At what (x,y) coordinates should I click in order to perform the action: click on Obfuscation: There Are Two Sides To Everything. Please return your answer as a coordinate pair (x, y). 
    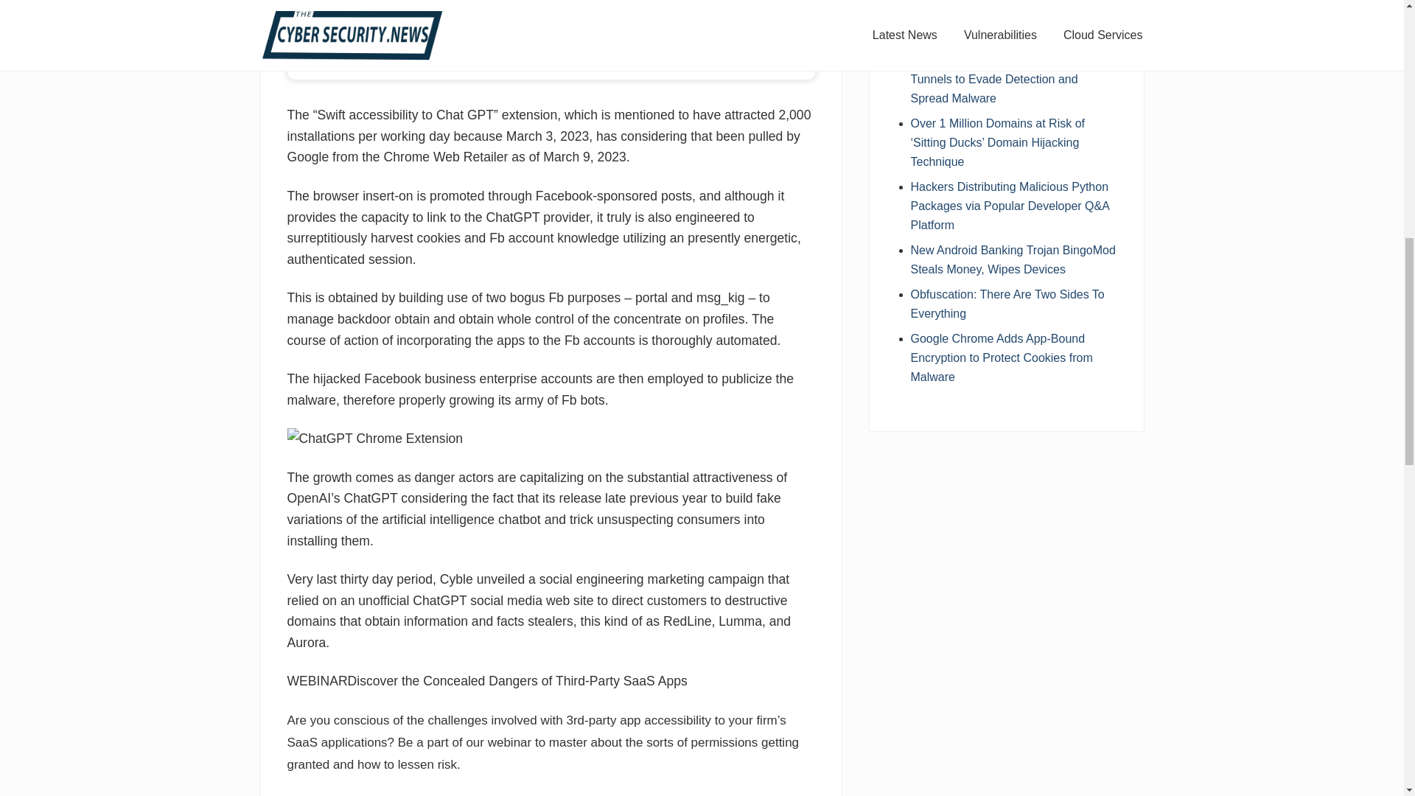
    Looking at the image, I should click on (1008, 304).